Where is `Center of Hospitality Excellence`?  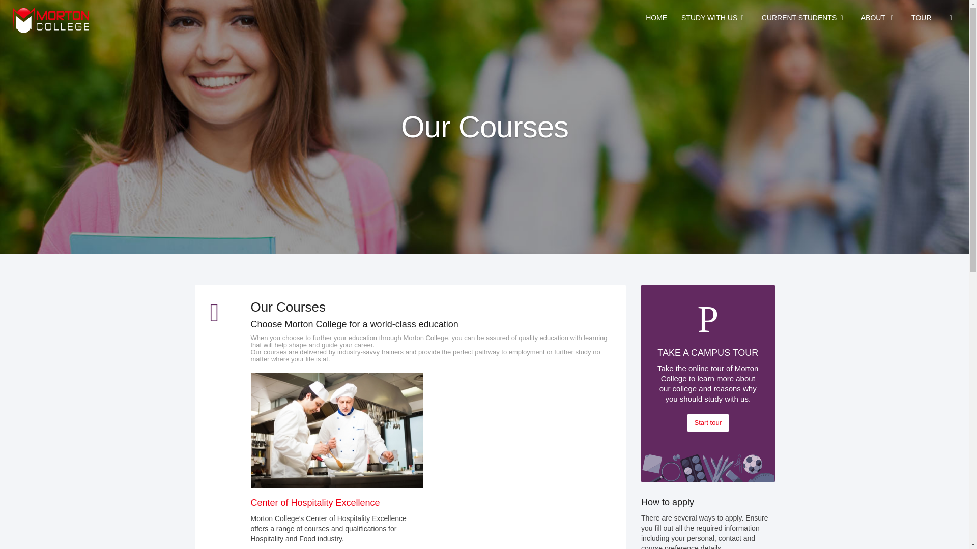
Center of Hospitality Excellence is located at coordinates (314, 502).